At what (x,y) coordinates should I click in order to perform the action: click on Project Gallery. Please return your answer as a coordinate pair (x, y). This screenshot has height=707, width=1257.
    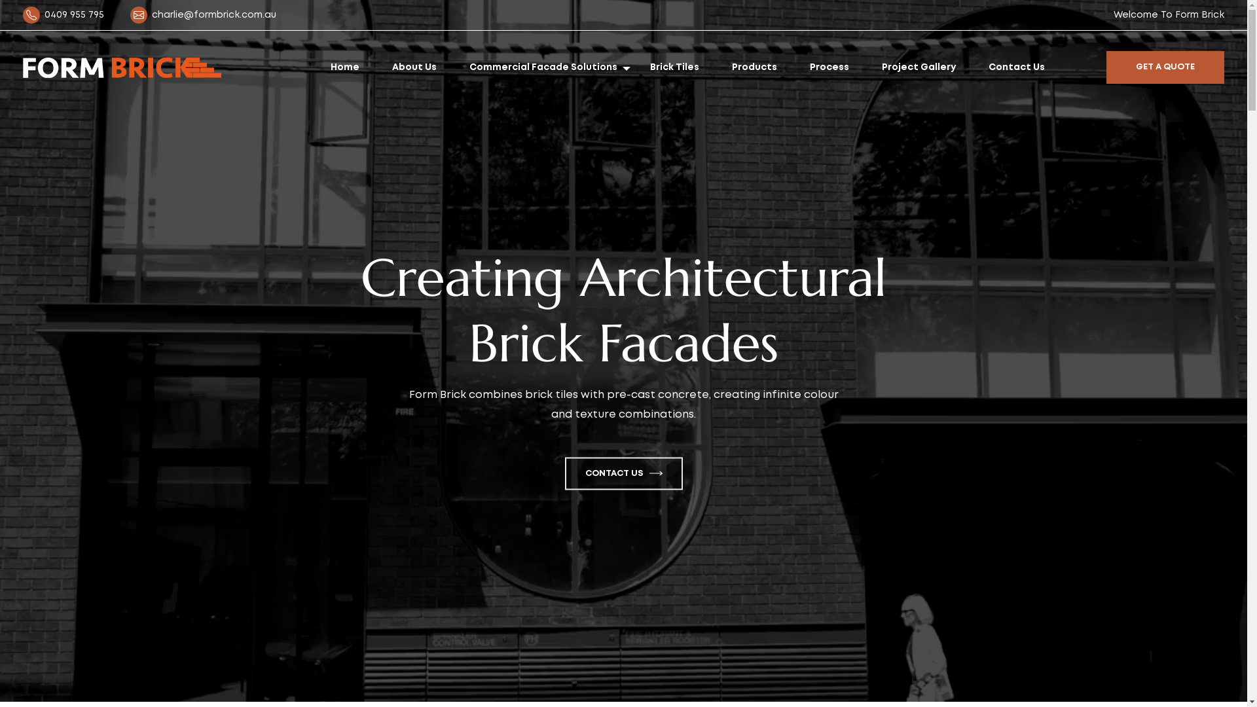
    Looking at the image, I should click on (918, 67).